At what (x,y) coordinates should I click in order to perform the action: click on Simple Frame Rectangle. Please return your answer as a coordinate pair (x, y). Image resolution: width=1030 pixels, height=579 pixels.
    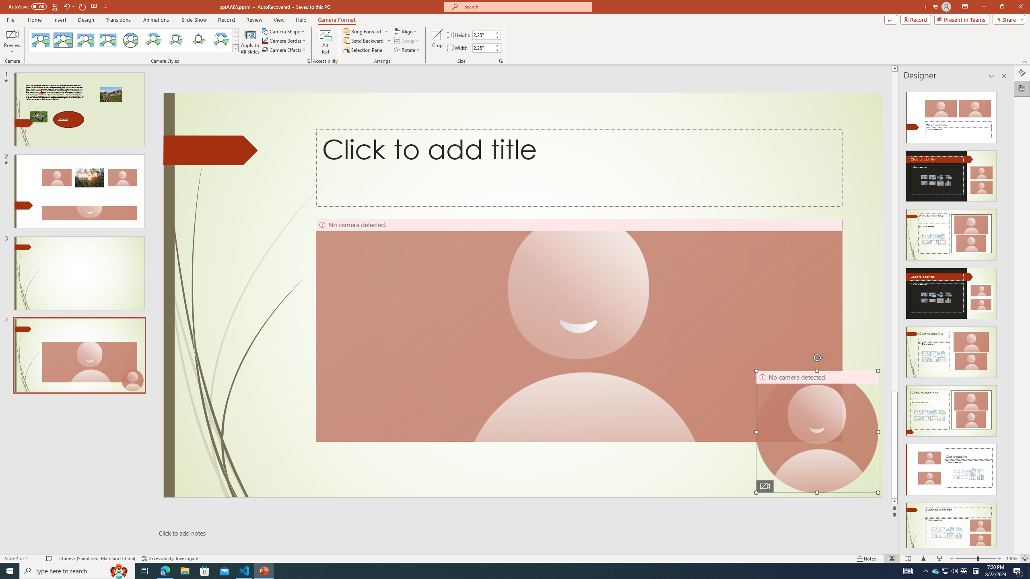
    Looking at the image, I should click on (63, 40).